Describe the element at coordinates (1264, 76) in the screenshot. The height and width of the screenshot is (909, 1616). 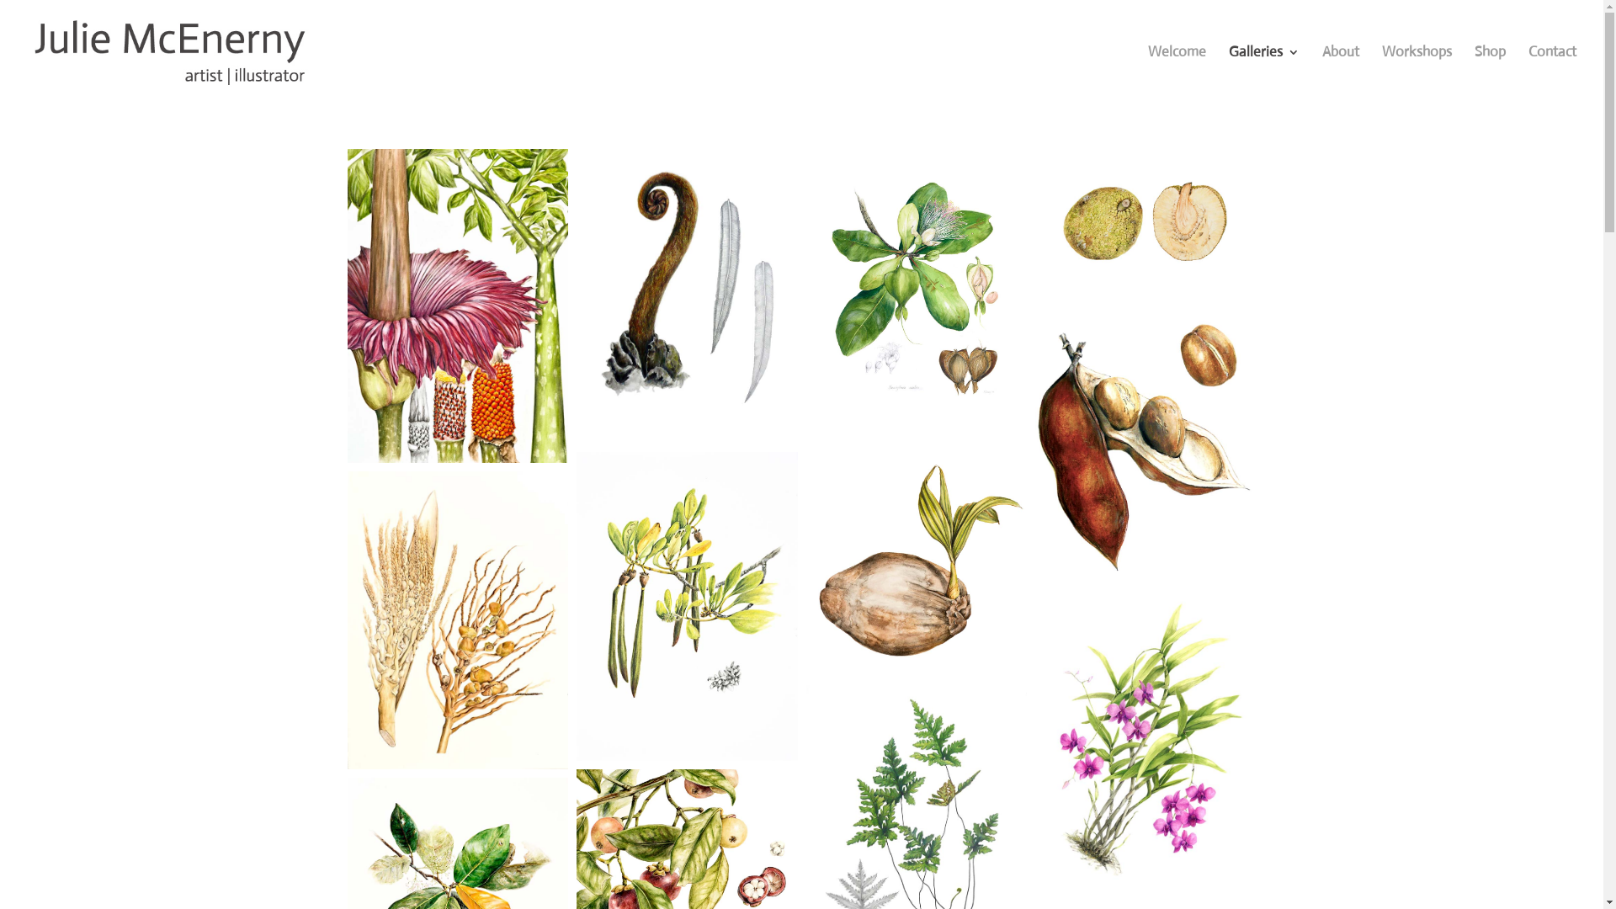
I see `Galleries` at that location.